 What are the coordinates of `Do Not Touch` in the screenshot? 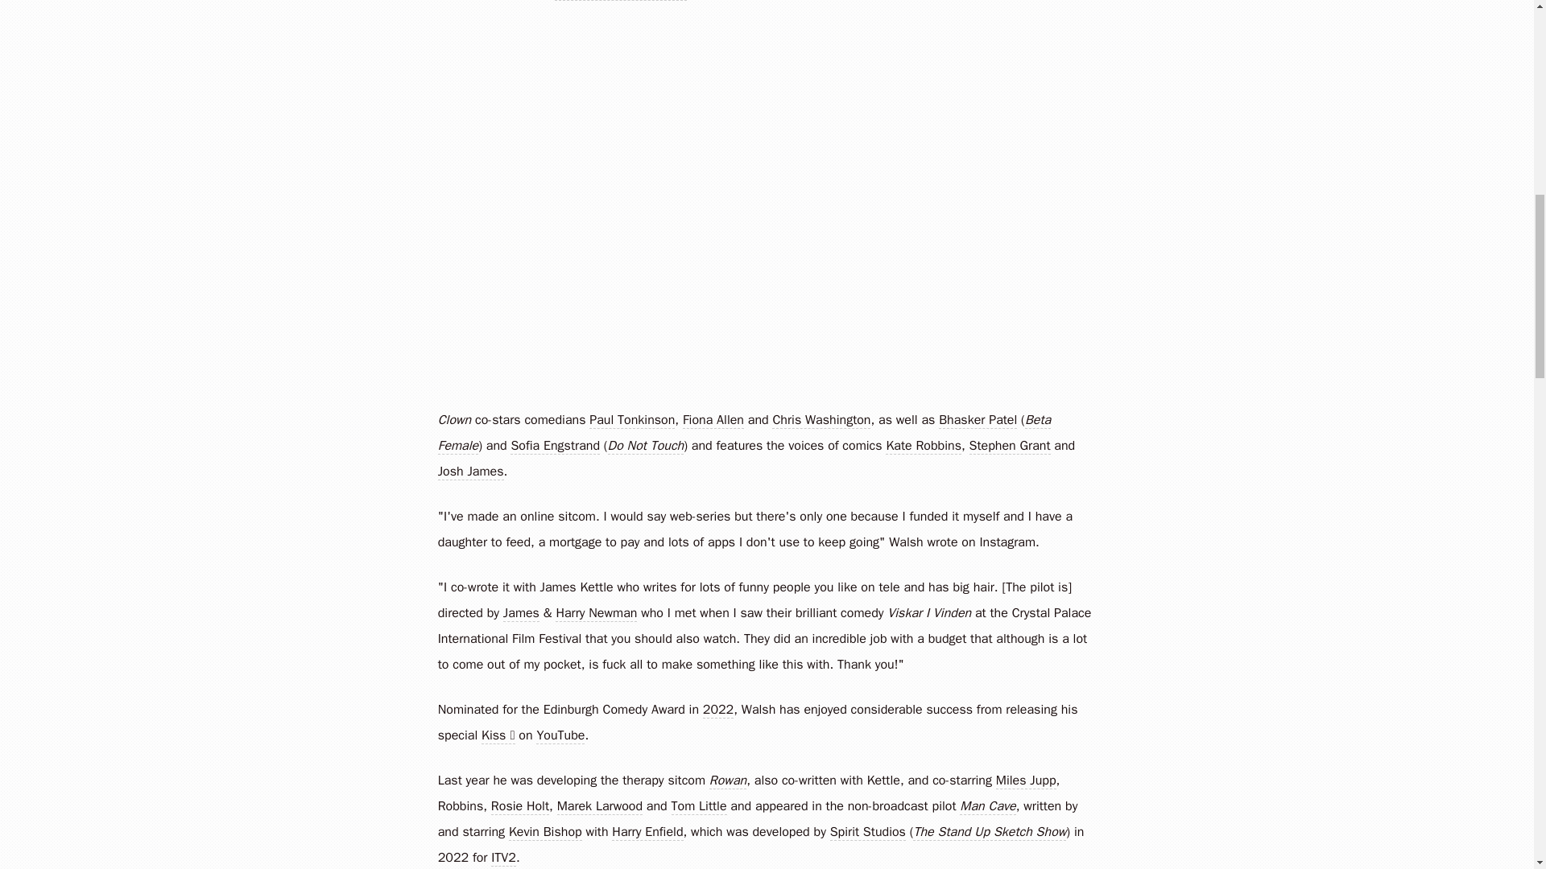 It's located at (646, 446).